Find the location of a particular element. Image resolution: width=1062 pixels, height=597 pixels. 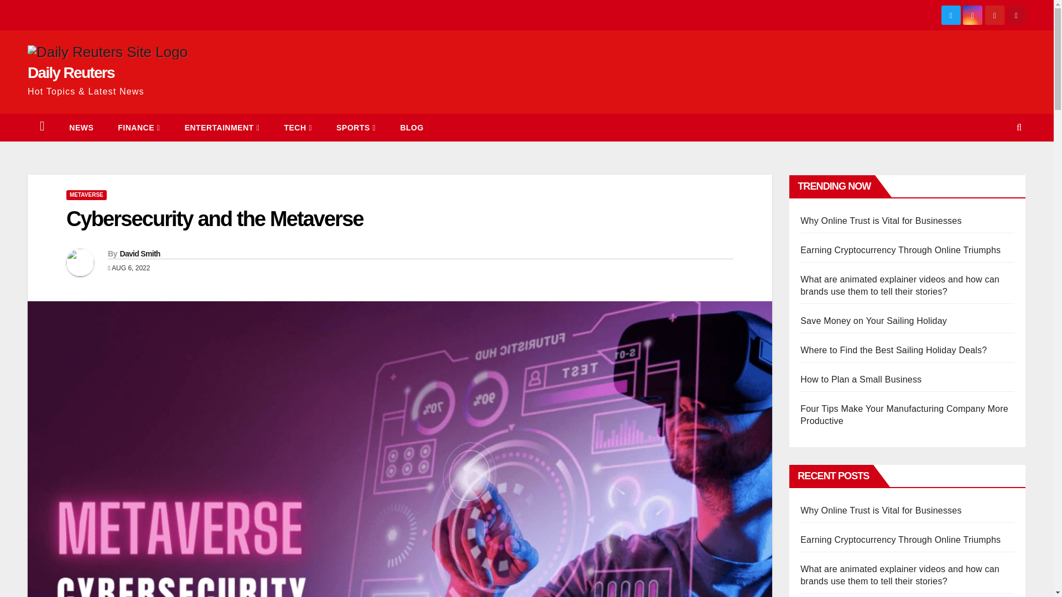

SPORTS is located at coordinates (355, 127).